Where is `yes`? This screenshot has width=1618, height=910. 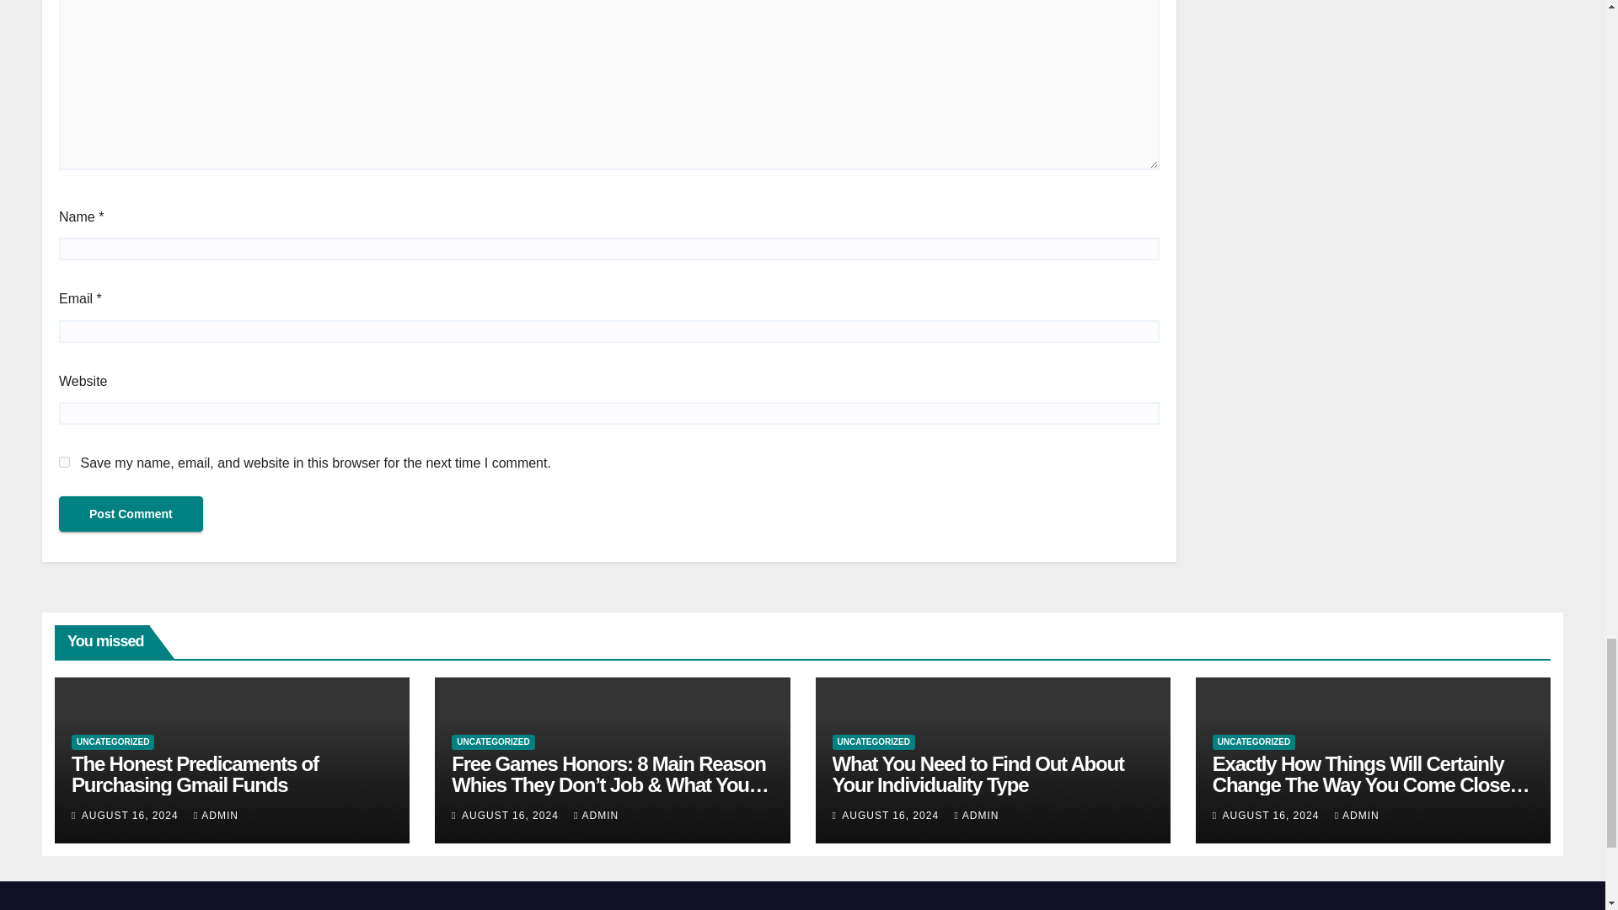
yes is located at coordinates (64, 462).